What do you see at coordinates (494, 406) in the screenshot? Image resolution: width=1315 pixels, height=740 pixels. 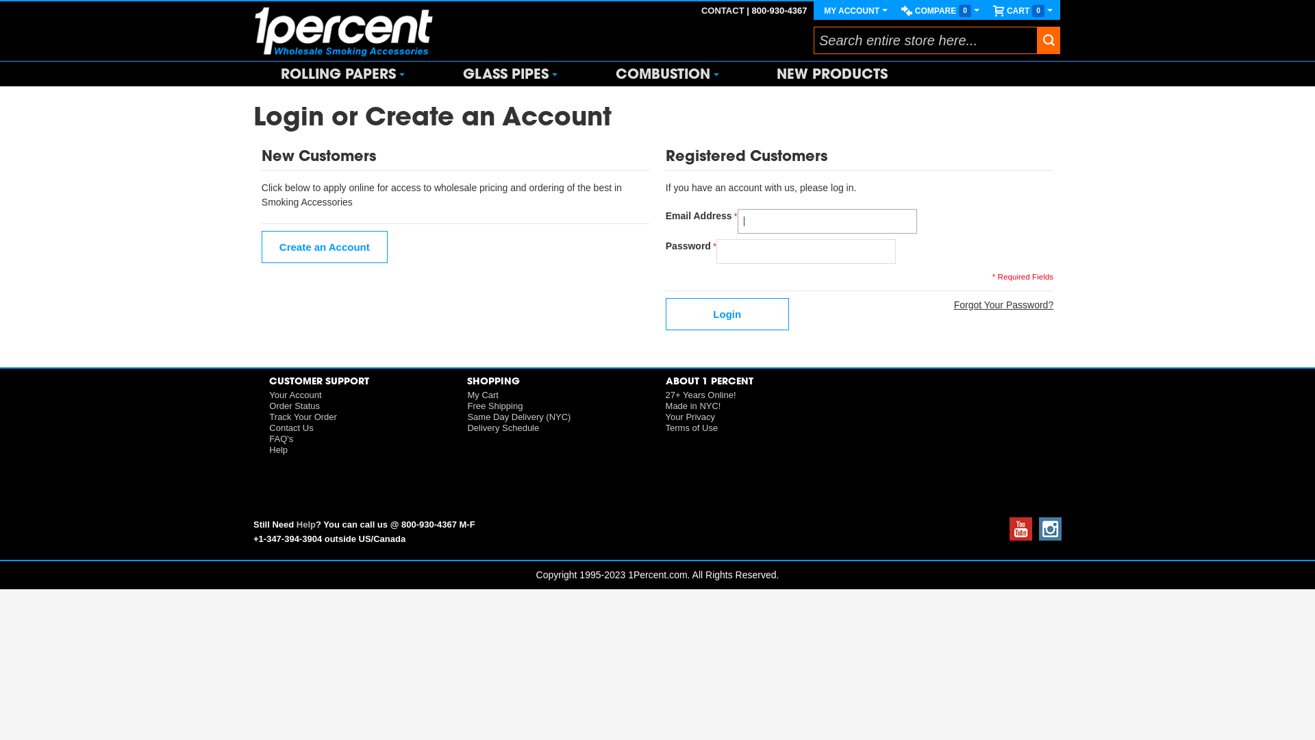 I see `Free Shipping` at bounding box center [494, 406].